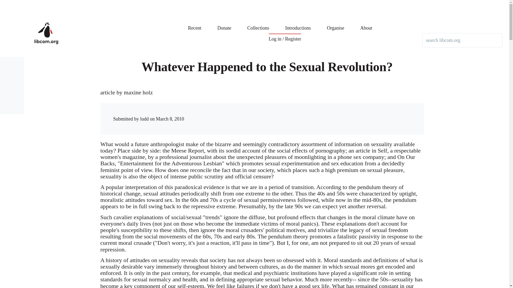  What do you see at coordinates (258, 24) in the screenshot?
I see `Collections` at bounding box center [258, 24].